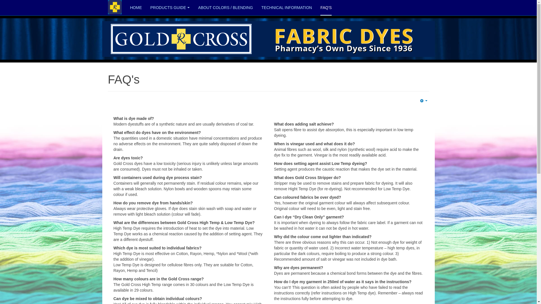 This screenshot has width=541, height=304. Describe the element at coordinates (181, 39) in the screenshot. I see `Gold Cross` at that location.